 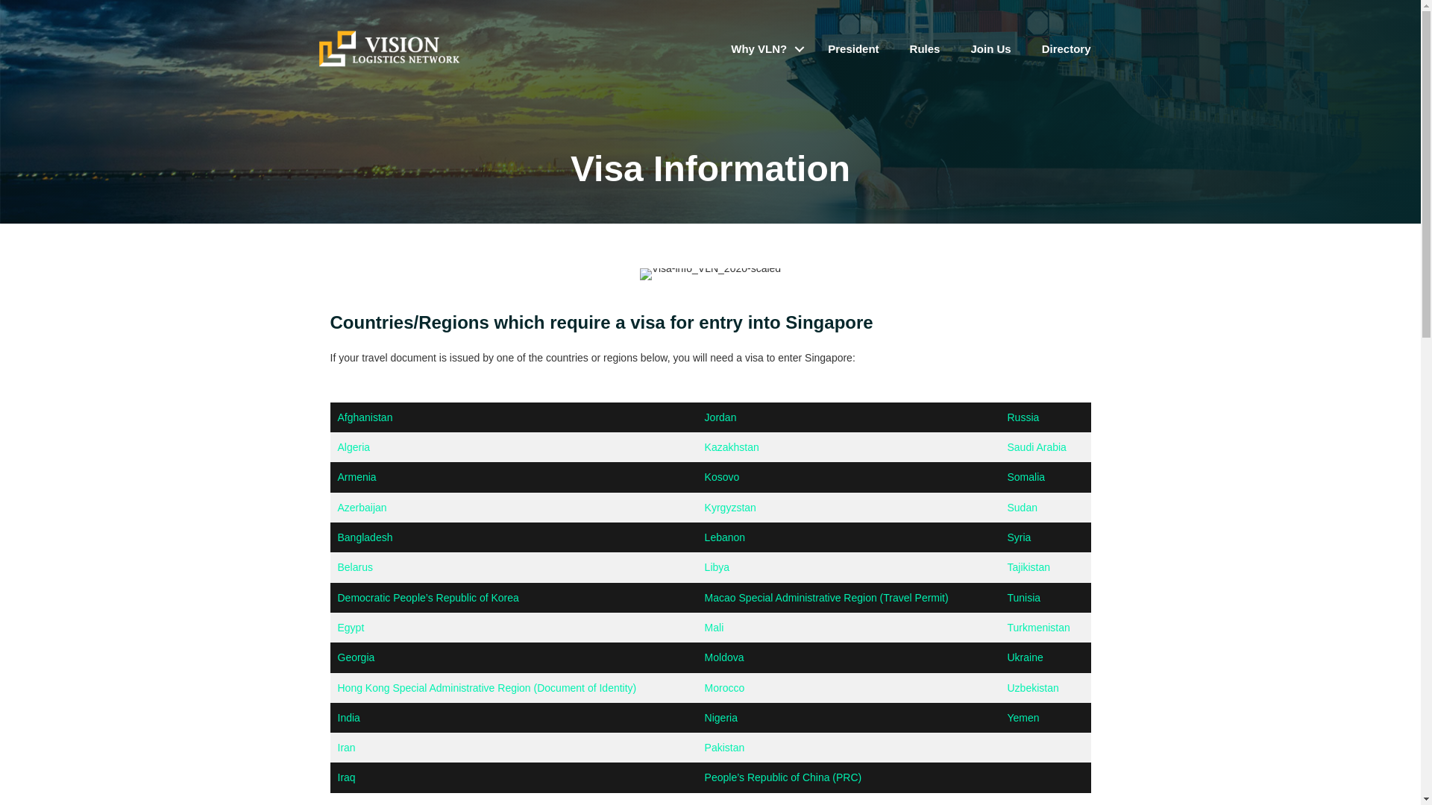 I want to click on President, so click(x=853, y=49).